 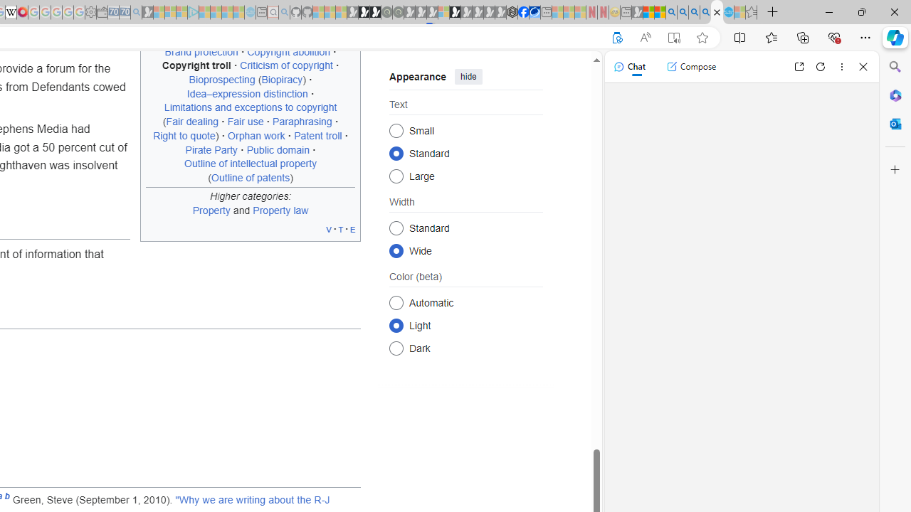 I want to click on Large, so click(x=396, y=175).